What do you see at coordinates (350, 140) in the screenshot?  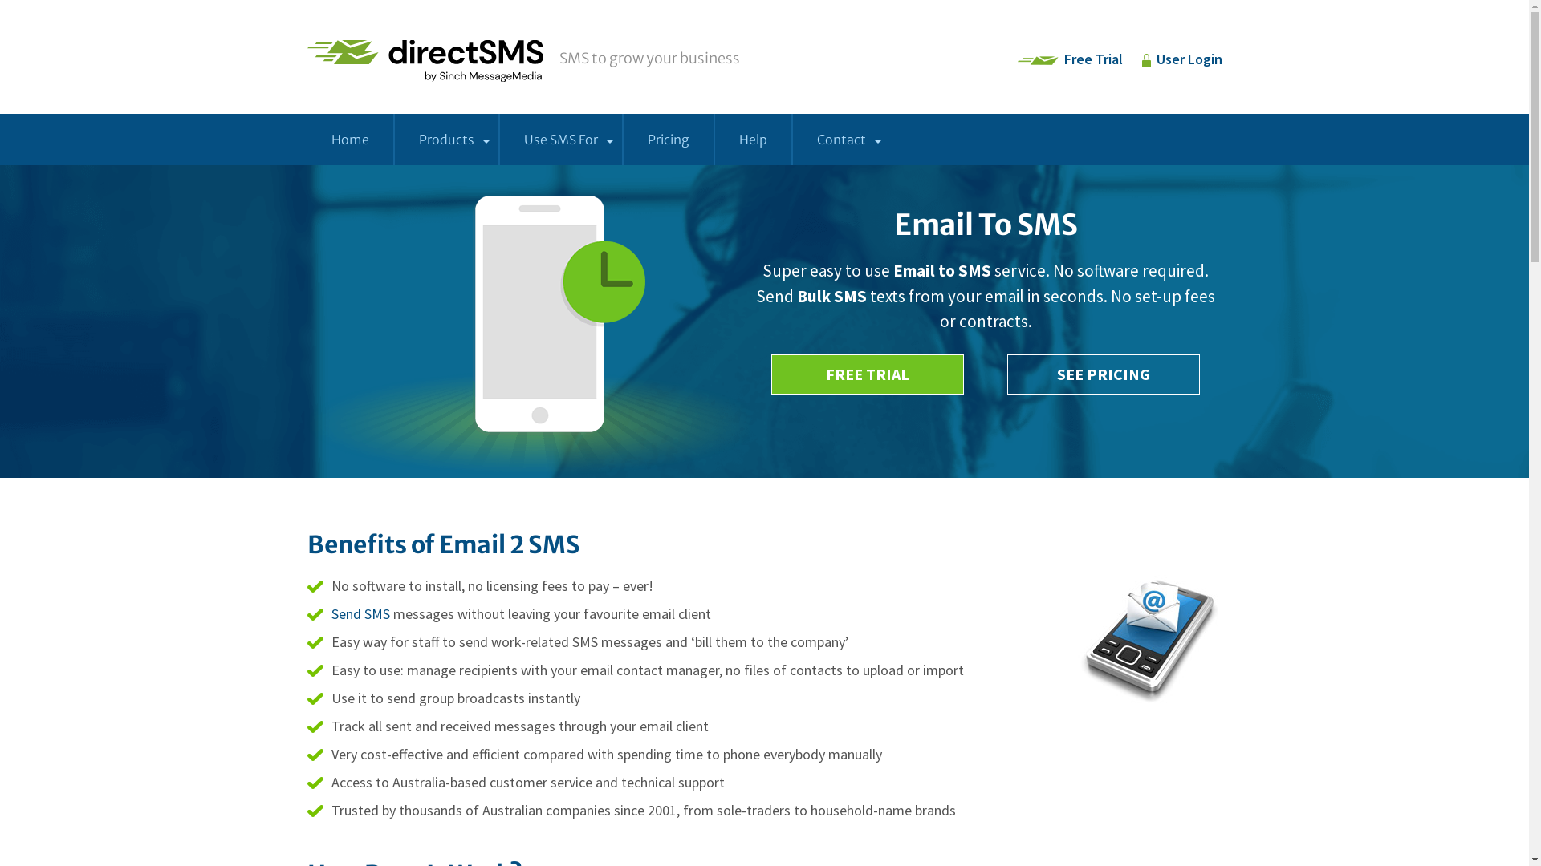 I see `Home` at bounding box center [350, 140].